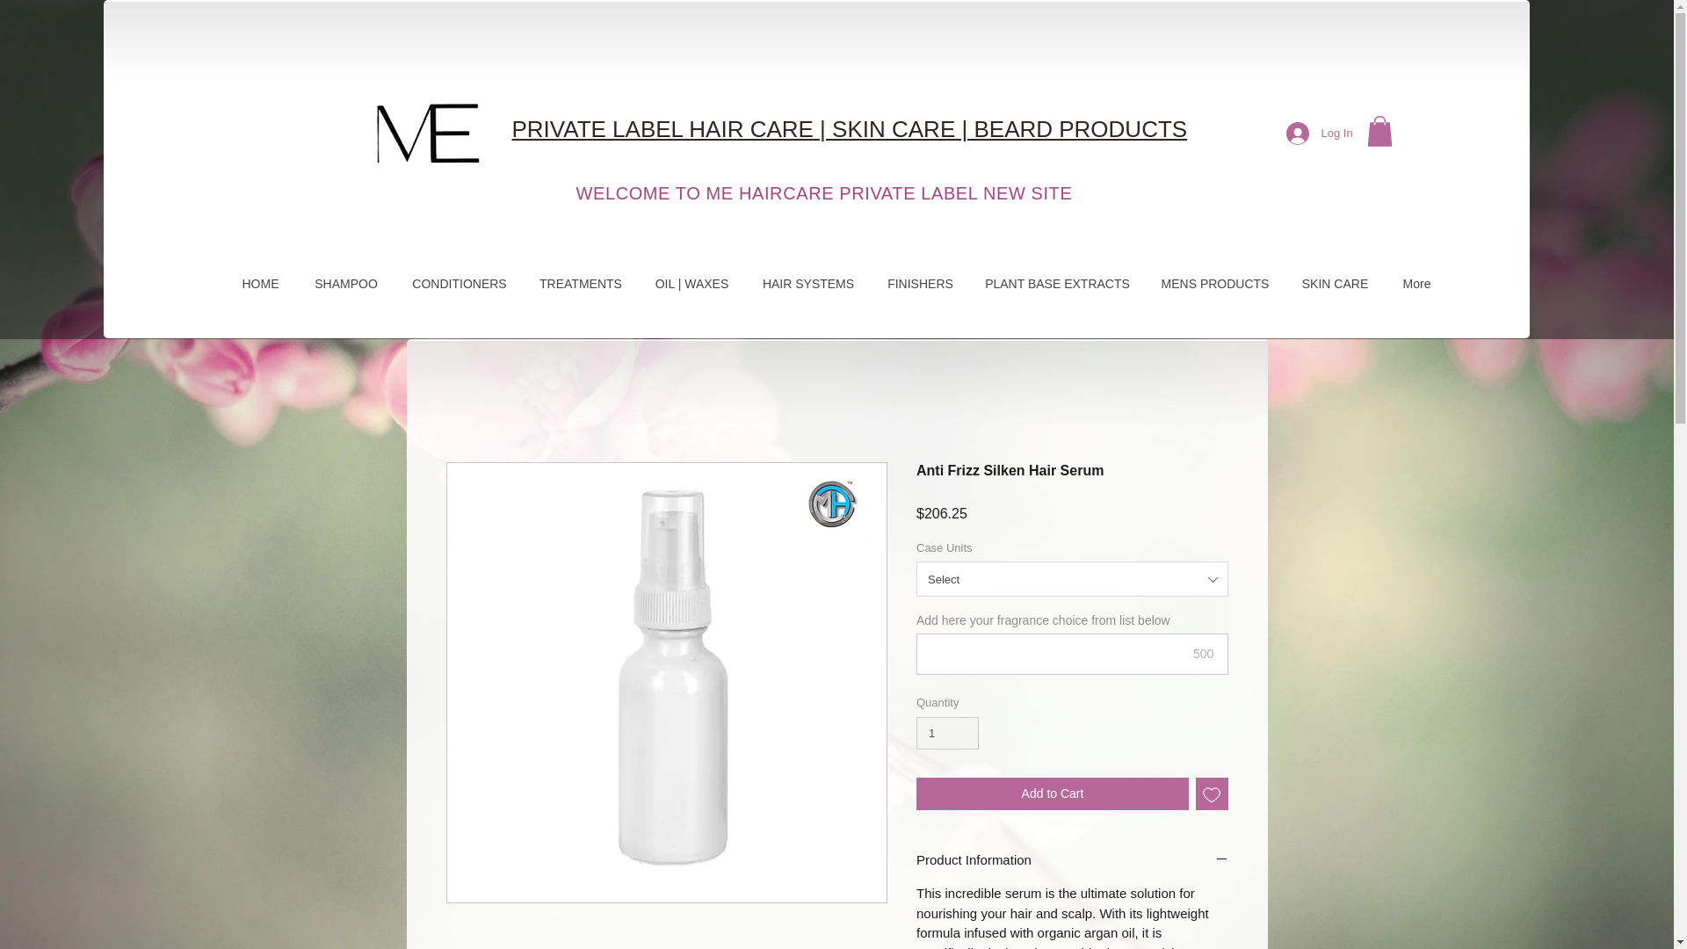  I want to click on MENS PRODUCTS, so click(1213, 283).